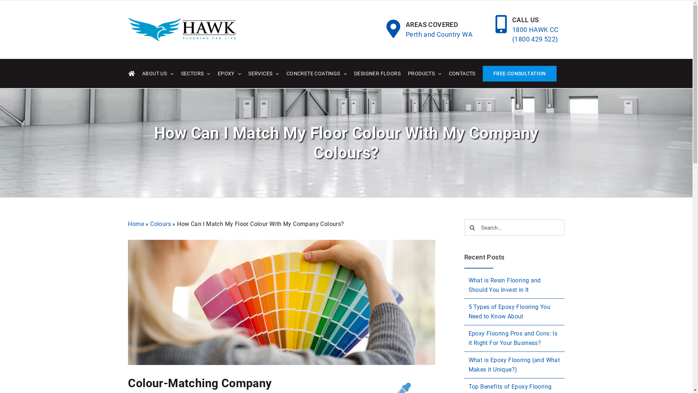 This screenshot has width=698, height=393. I want to click on ABOUT US, so click(158, 74).